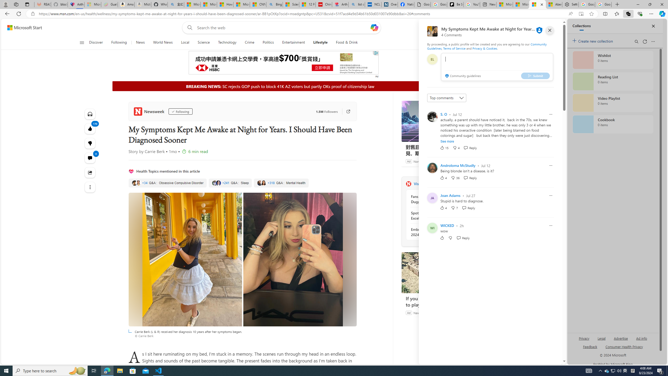 This screenshot has width=668, height=376. I want to click on Community guidelines, so click(462, 76).